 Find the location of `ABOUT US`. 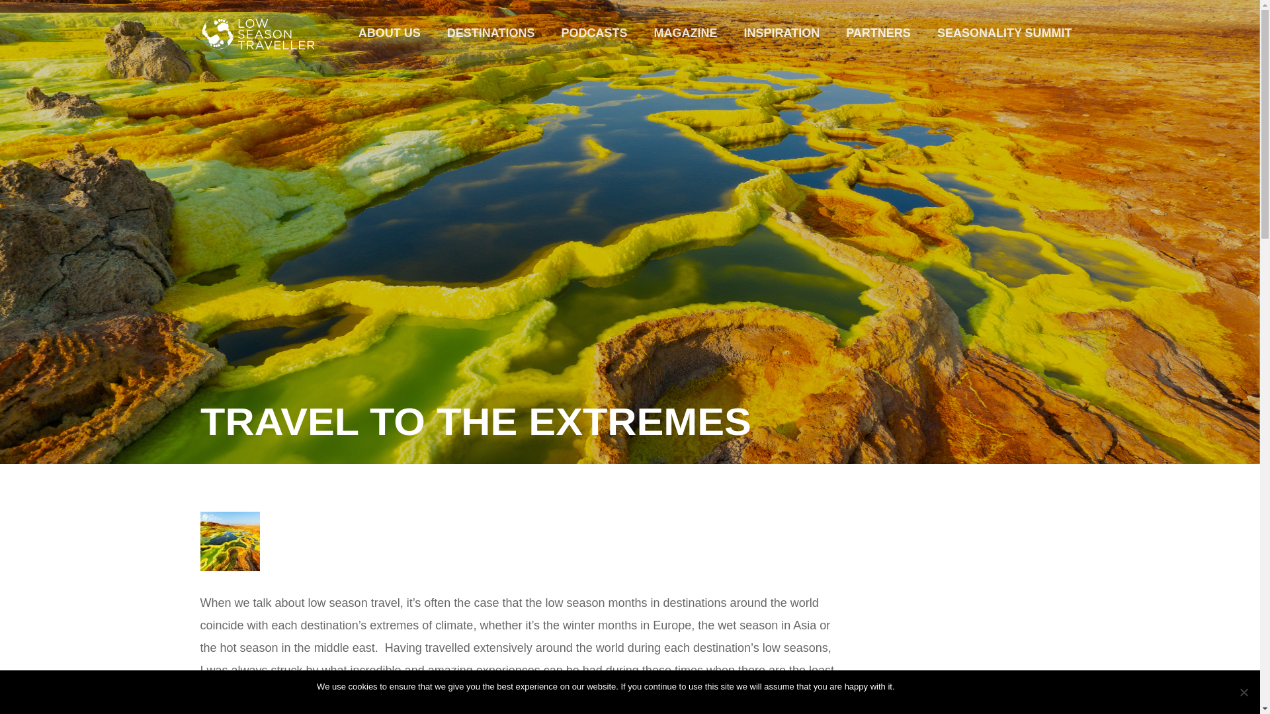

ABOUT US is located at coordinates (390, 33).